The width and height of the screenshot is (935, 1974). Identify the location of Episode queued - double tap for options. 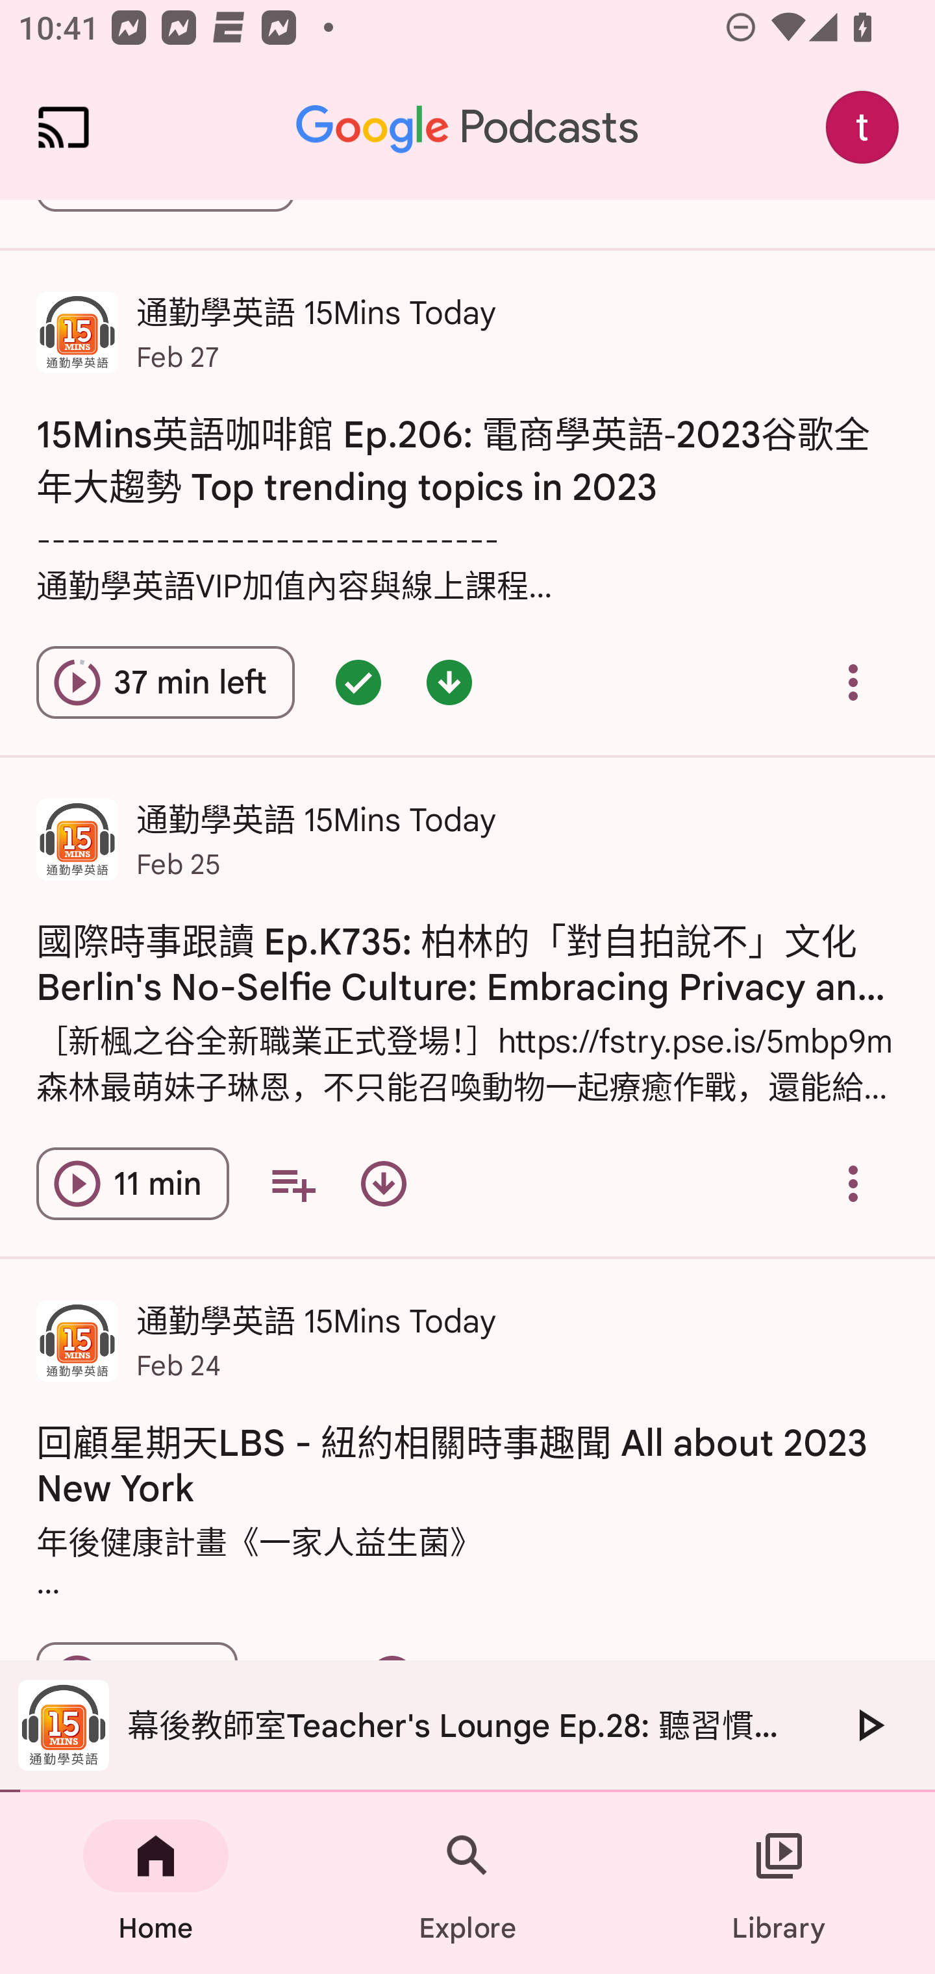
(358, 682).